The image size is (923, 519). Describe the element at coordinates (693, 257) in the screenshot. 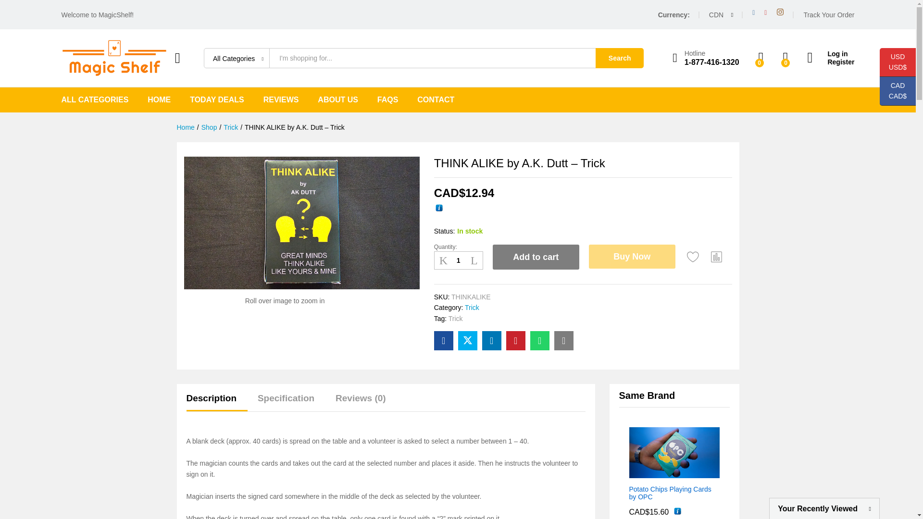

I see `Wishlist` at that location.